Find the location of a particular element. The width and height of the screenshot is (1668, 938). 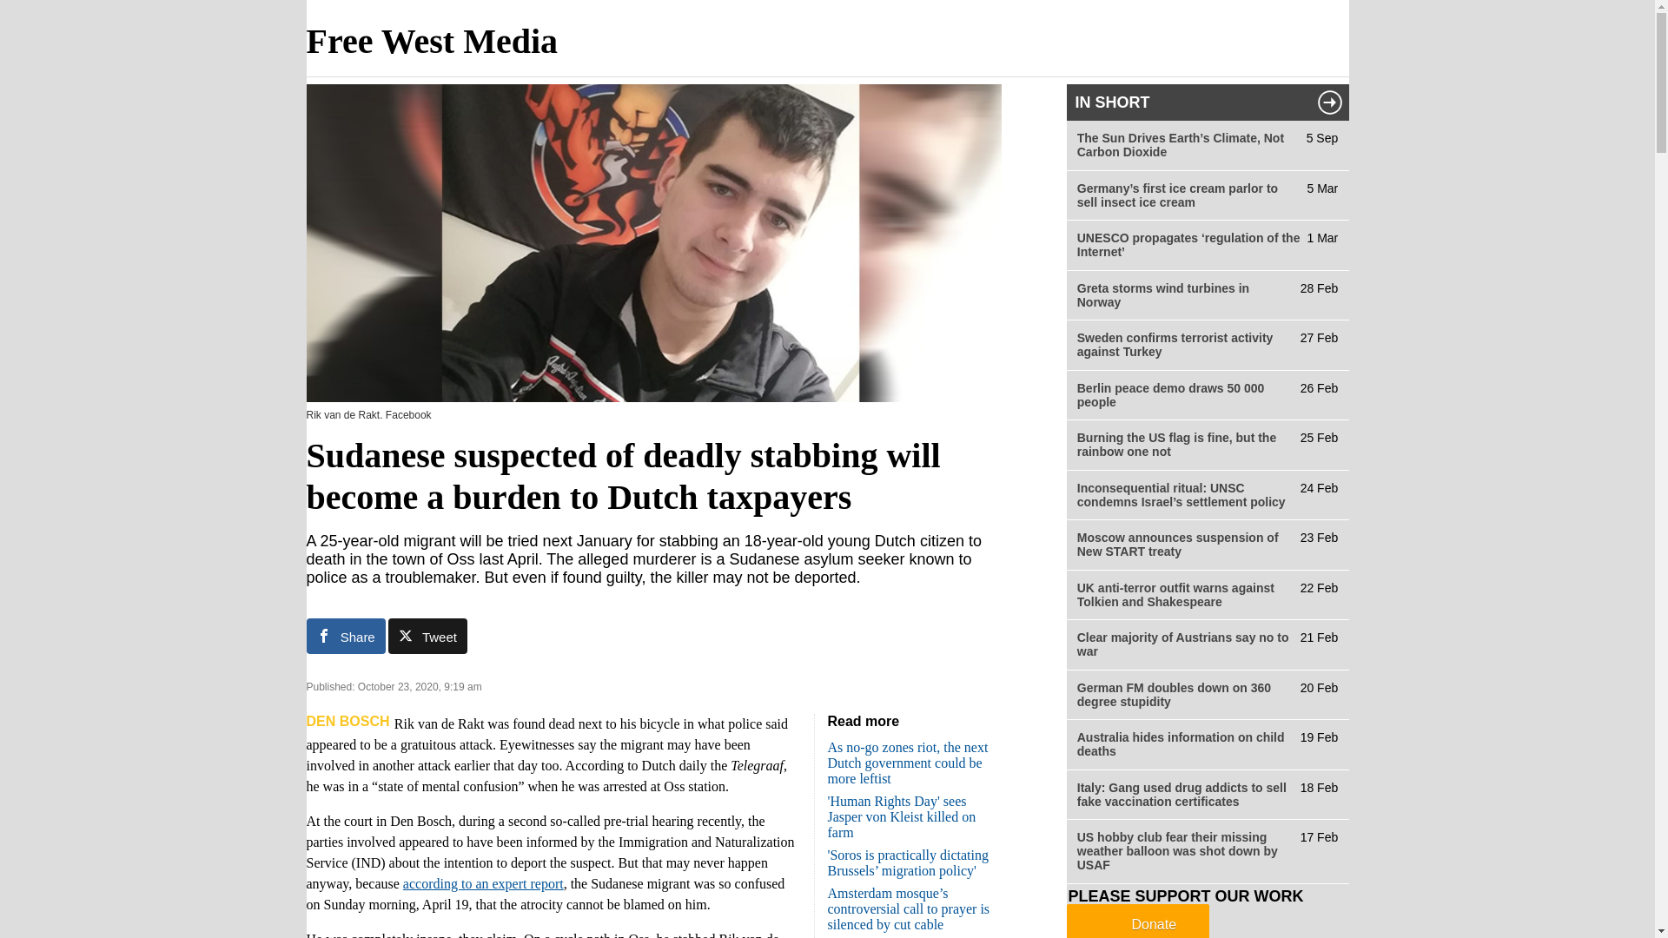

Free West Media is located at coordinates (431, 41).